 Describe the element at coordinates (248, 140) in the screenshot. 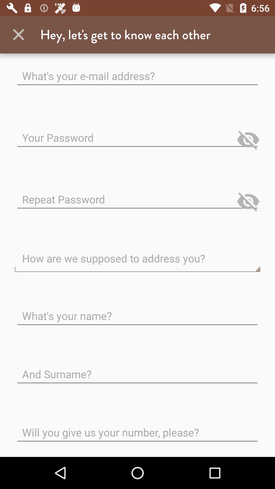

I see `show passward option` at that location.